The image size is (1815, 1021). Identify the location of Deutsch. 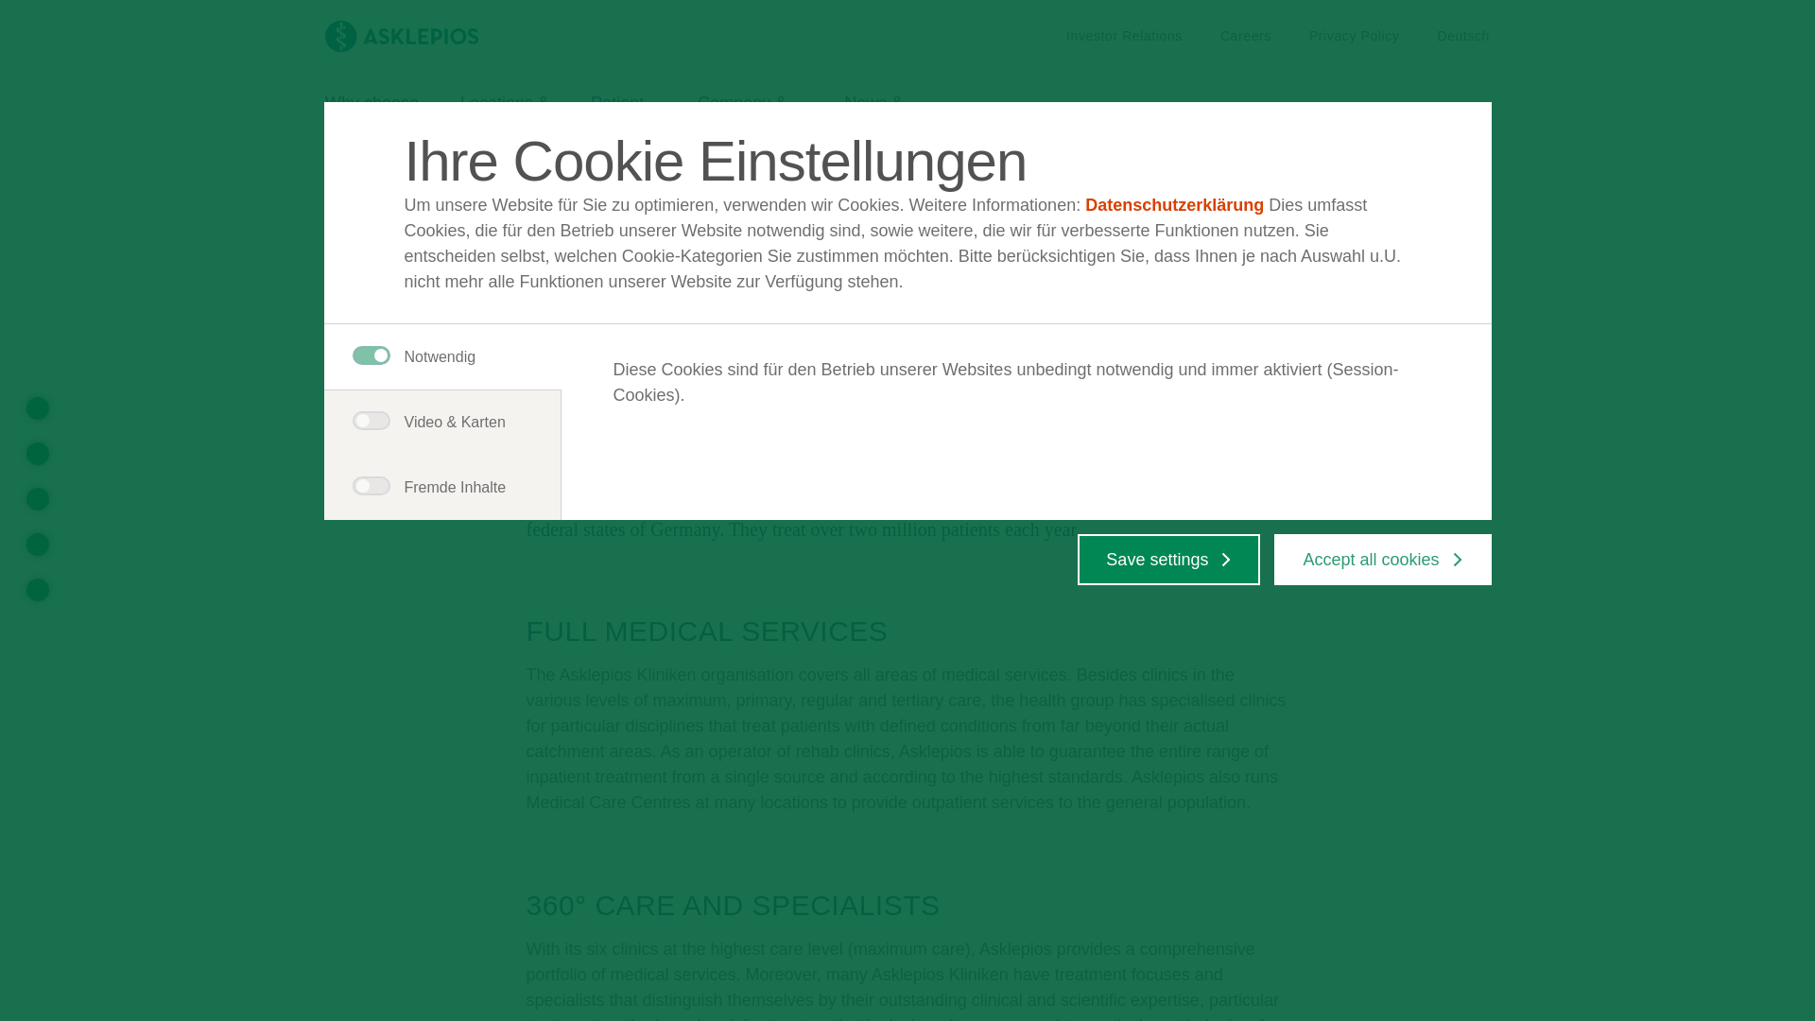
(1463, 36).